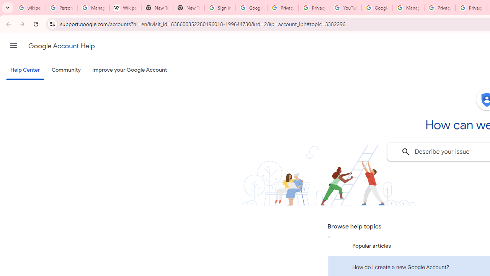 The height and width of the screenshot is (276, 490). Describe the element at coordinates (251, 8) in the screenshot. I see `Google Drive: Sign-in` at that location.